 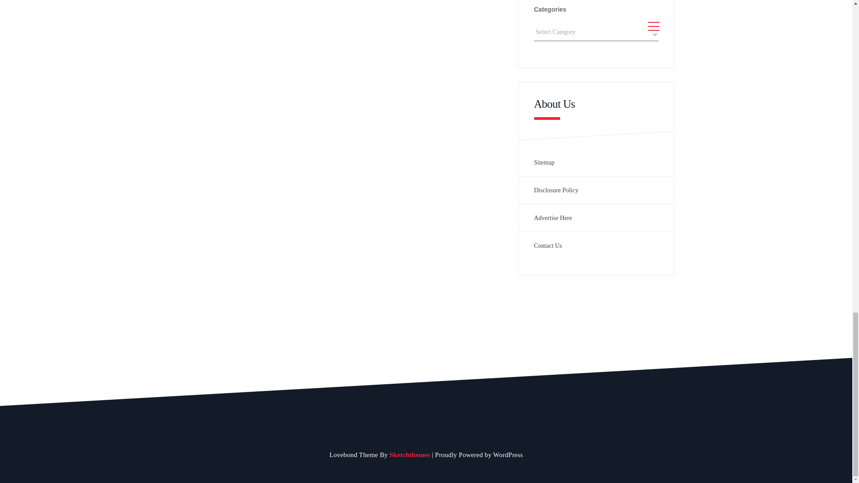 I want to click on Sitemap, so click(x=544, y=163).